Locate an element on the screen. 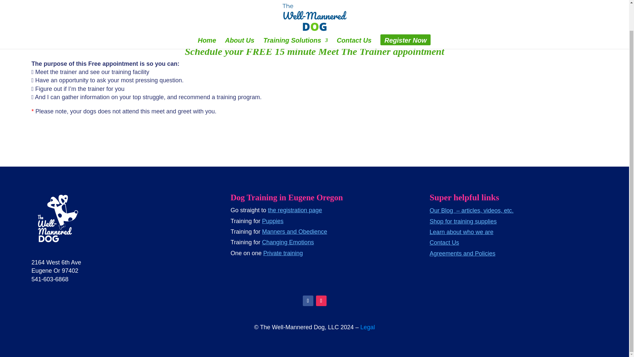 The width and height of the screenshot is (634, 357). Puppies is located at coordinates (273, 221).